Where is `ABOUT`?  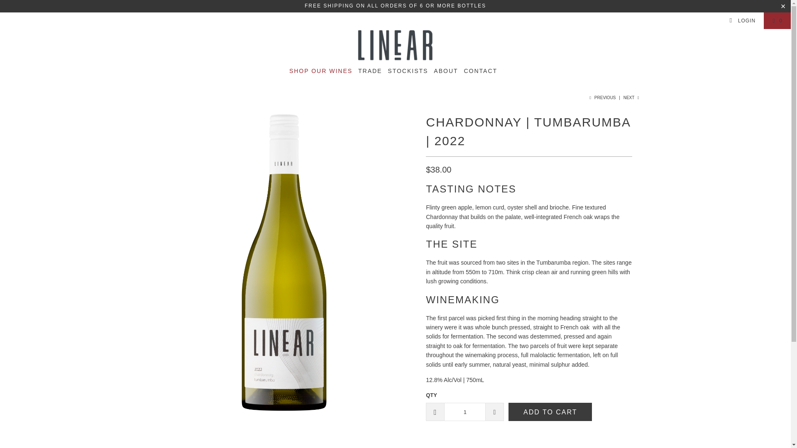
ABOUT is located at coordinates (445, 71).